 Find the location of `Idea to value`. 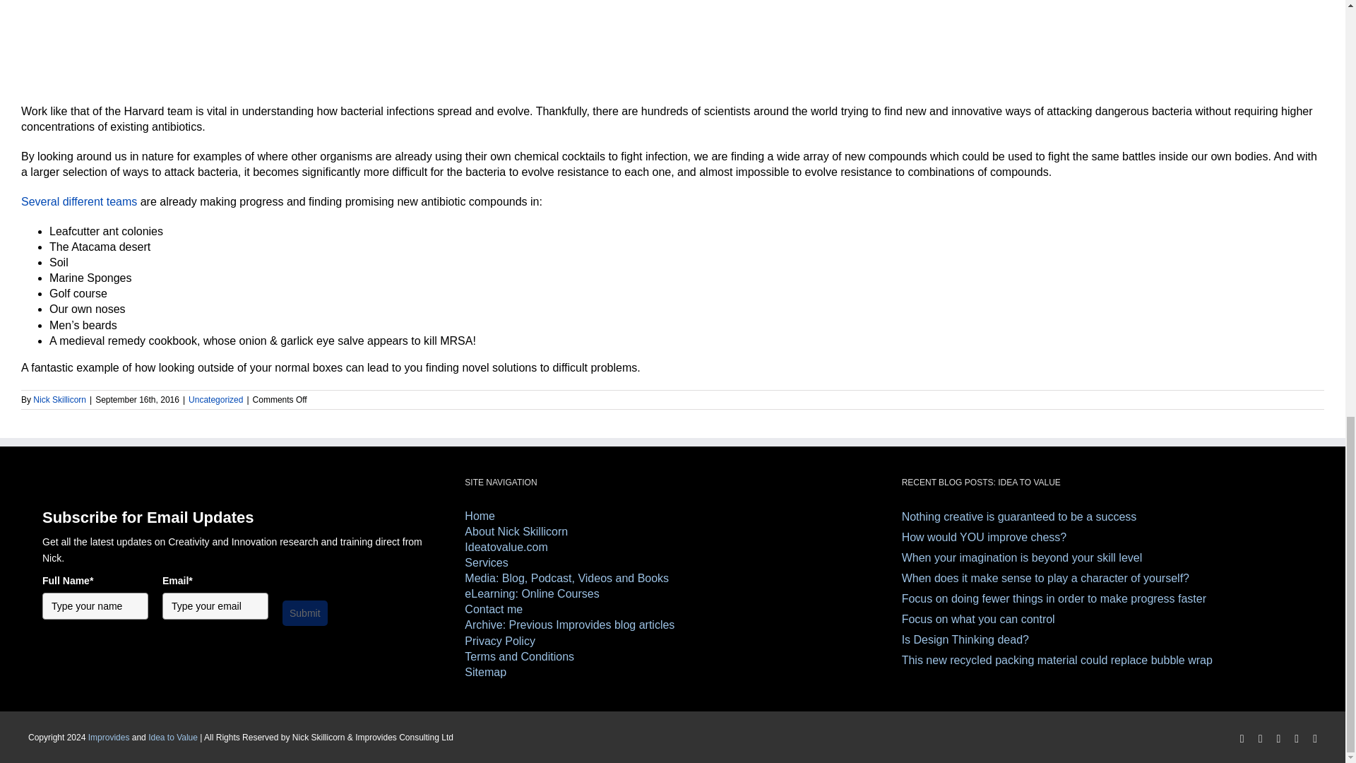

Idea to value is located at coordinates (672, 547).